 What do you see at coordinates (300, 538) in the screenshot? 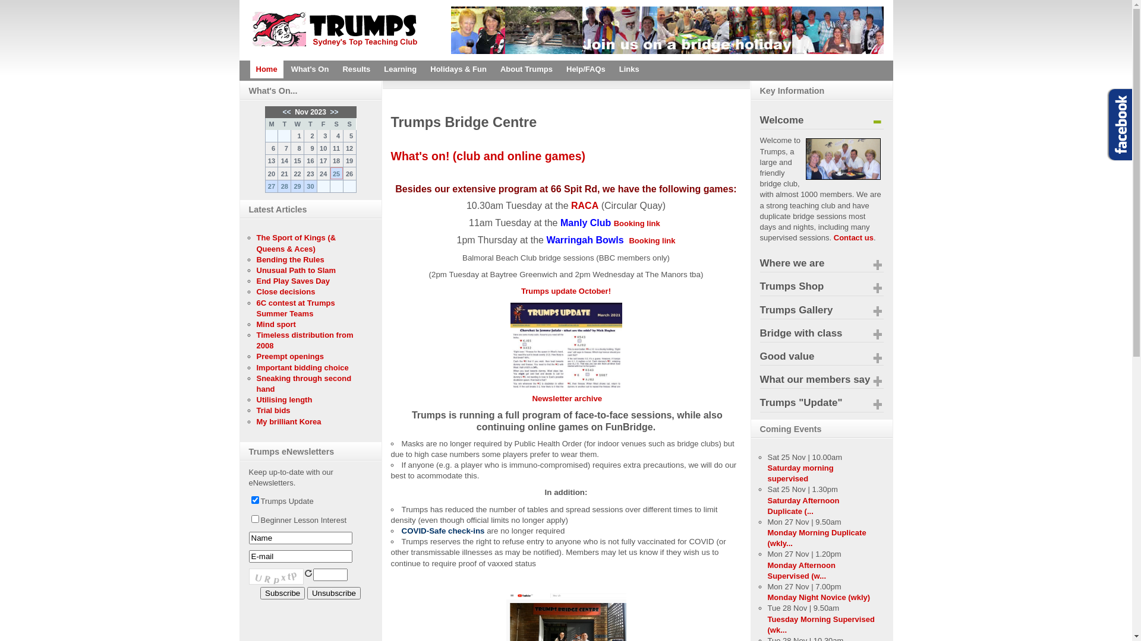
I see `Name` at bounding box center [300, 538].